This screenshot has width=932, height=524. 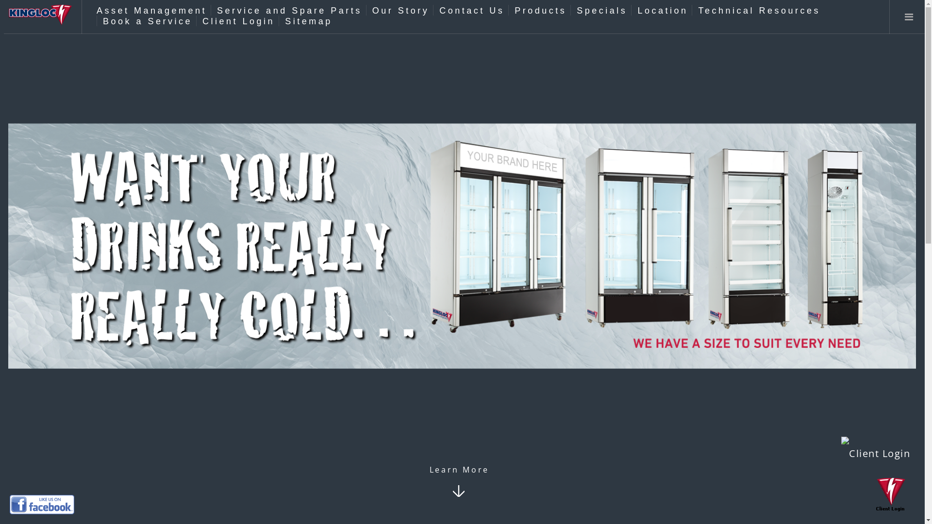 What do you see at coordinates (759, 11) in the screenshot?
I see `Technical Resources` at bounding box center [759, 11].